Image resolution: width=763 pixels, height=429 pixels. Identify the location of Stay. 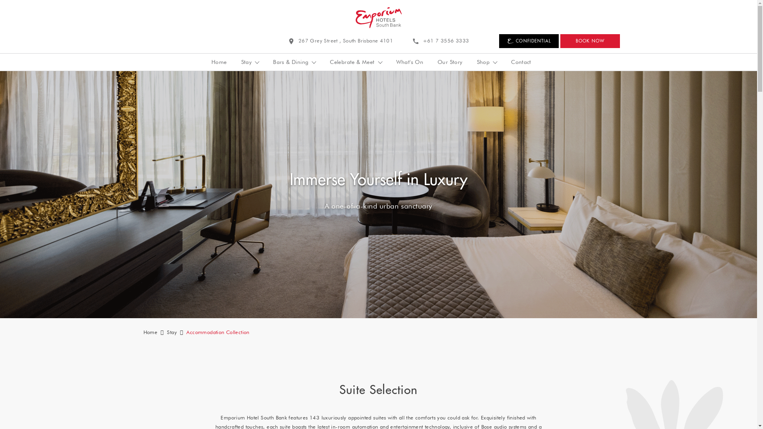
(172, 332).